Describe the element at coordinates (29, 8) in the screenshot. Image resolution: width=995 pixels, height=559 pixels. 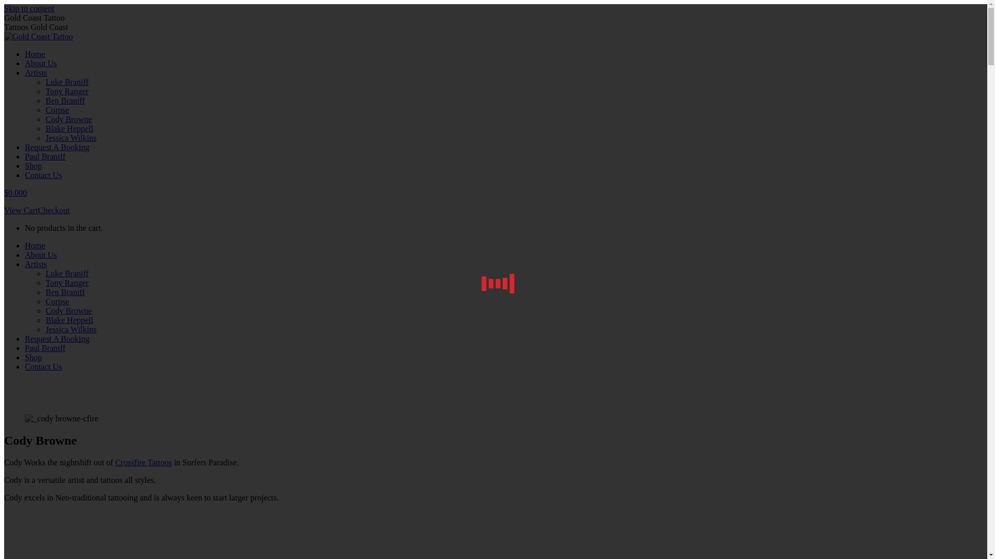
I see `Skip to content` at that location.